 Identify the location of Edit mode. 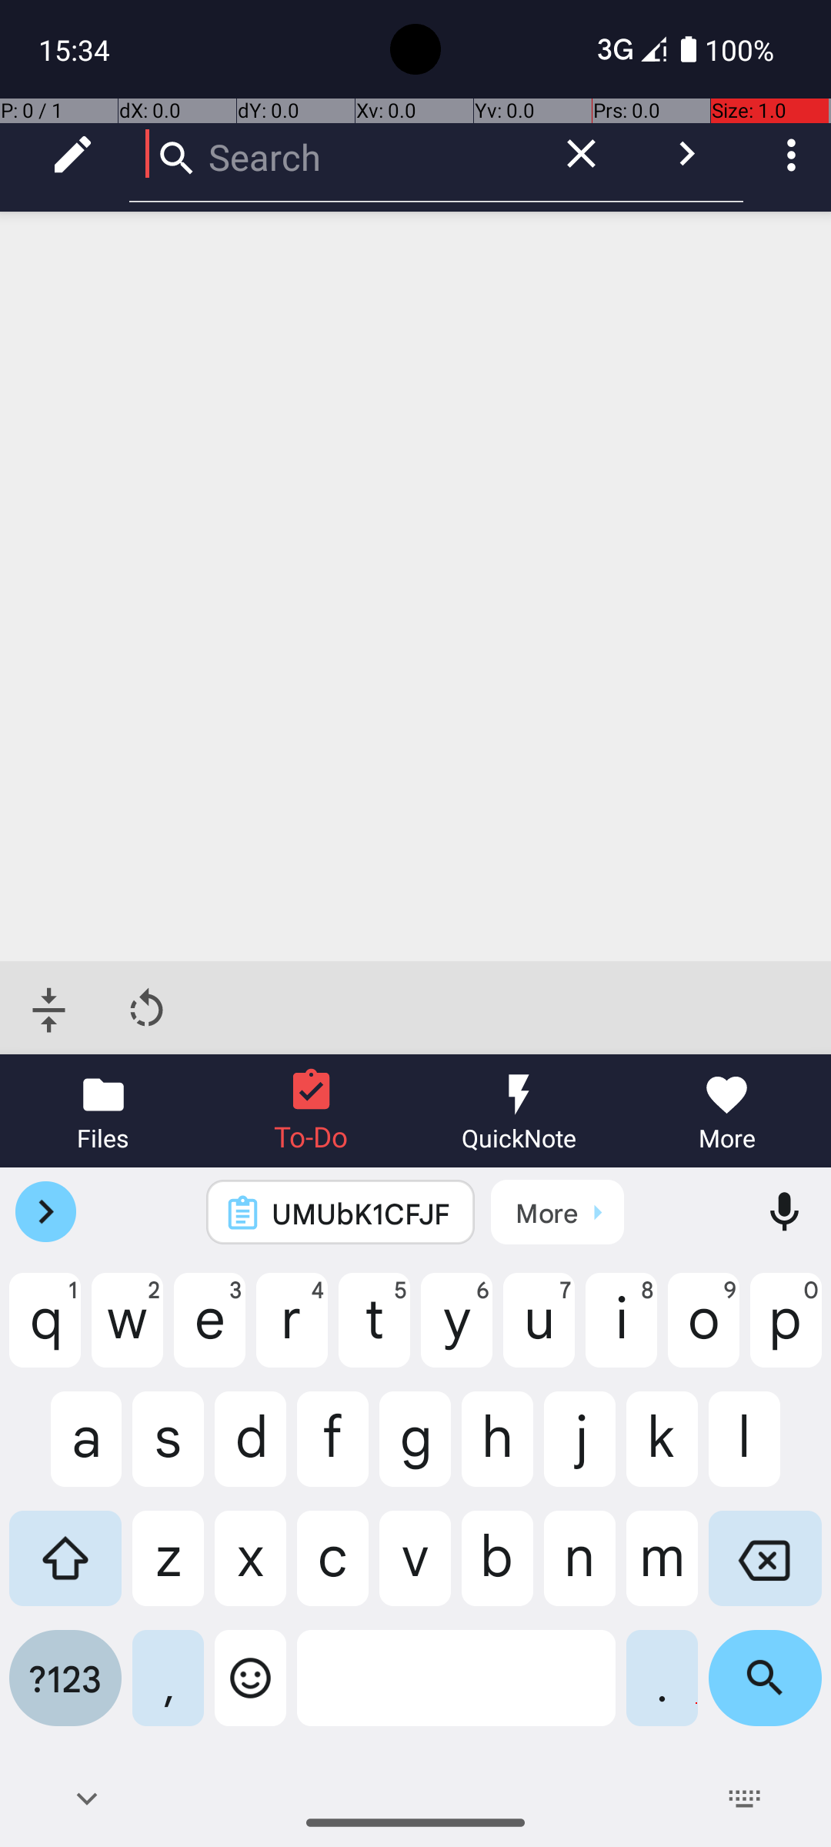
(72, 155).